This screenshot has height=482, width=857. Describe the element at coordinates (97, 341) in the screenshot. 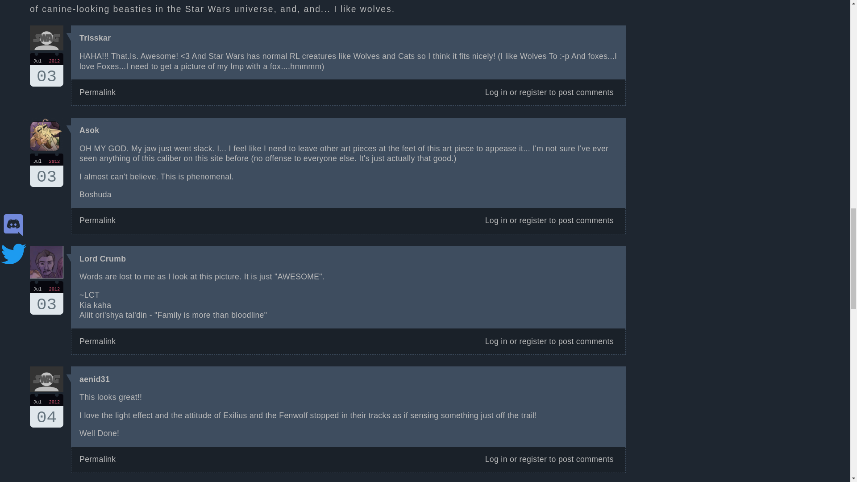

I see `Permalink` at that location.